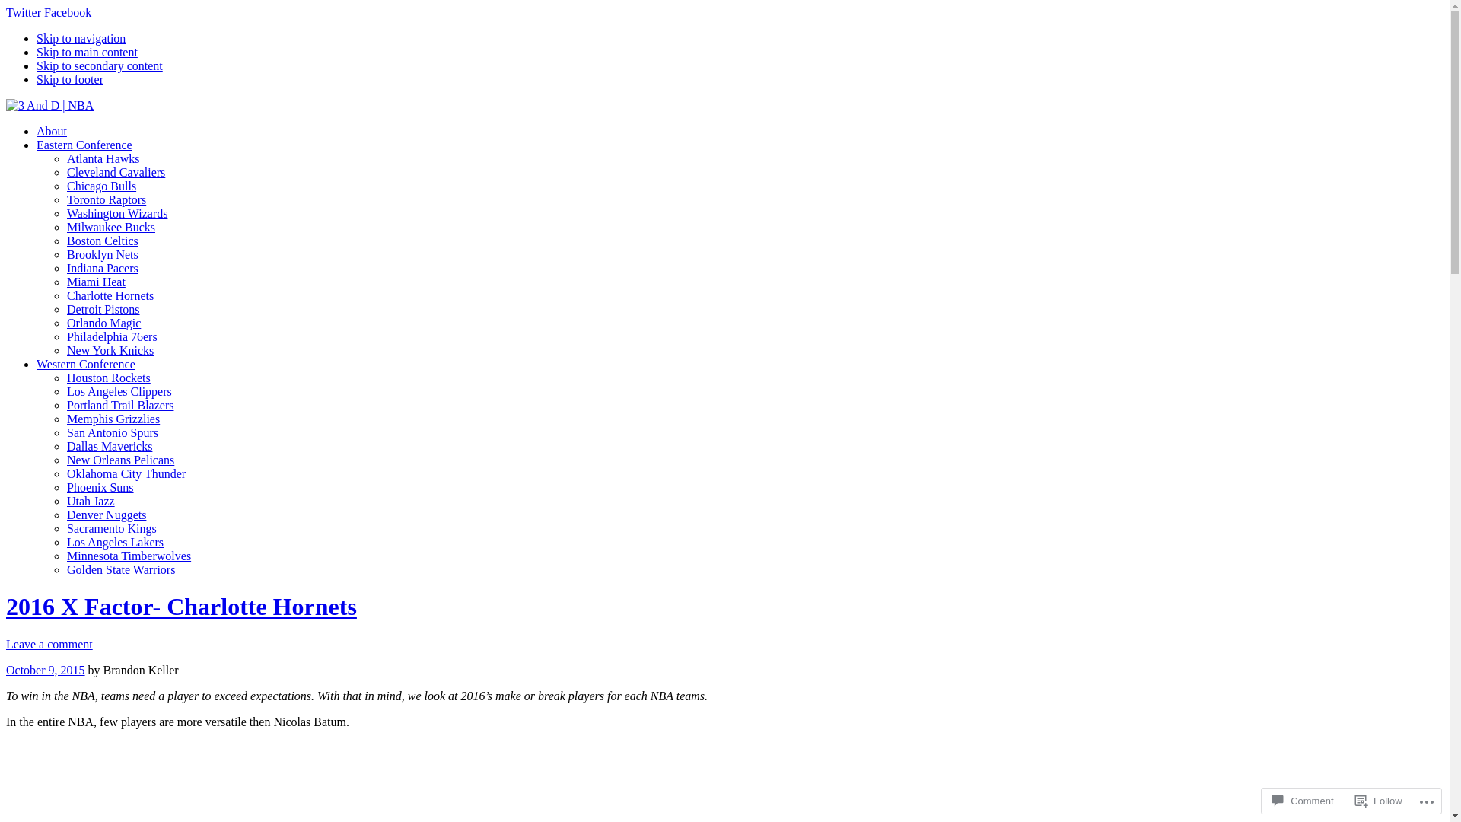 The width and height of the screenshot is (1461, 822). What do you see at coordinates (110, 350) in the screenshot?
I see `New York Knicks` at bounding box center [110, 350].